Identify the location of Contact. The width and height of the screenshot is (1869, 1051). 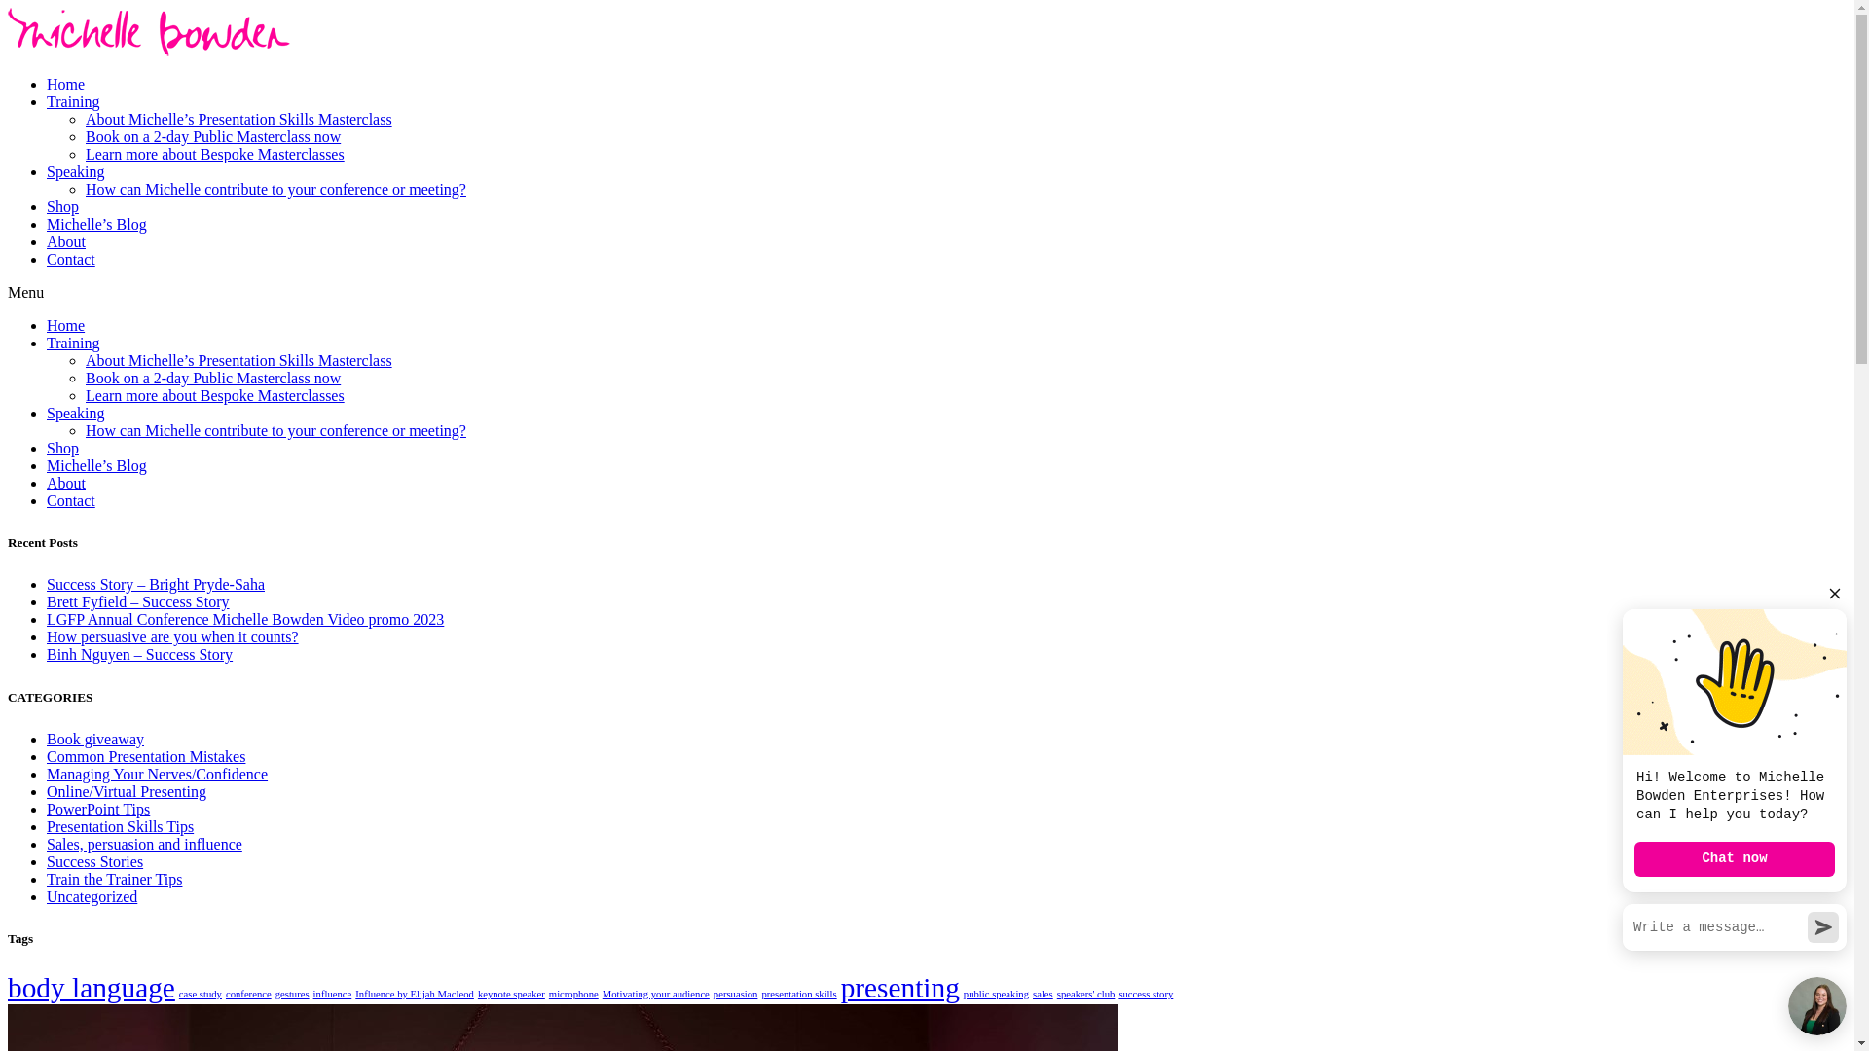
(71, 500).